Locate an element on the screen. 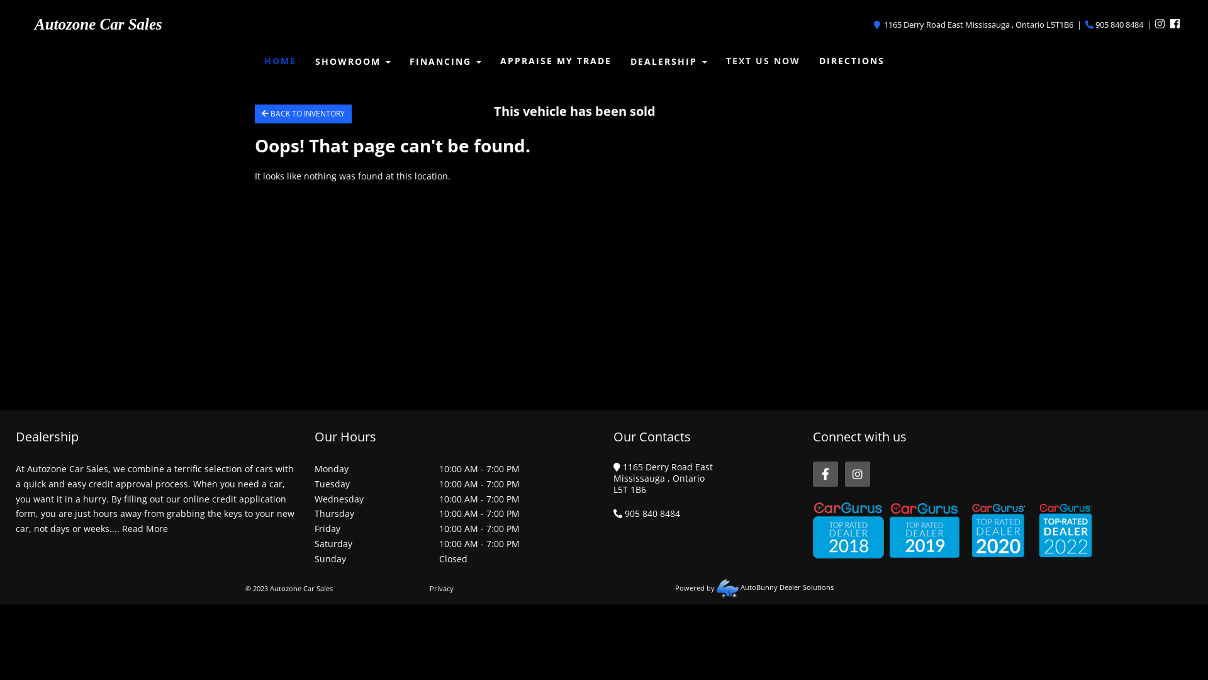  DIRECTIONS is located at coordinates (852, 61).